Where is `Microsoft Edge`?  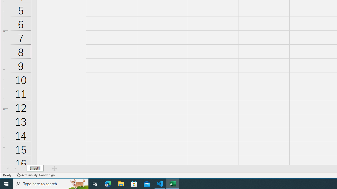 Microsoft Edge is located at coordinates (108, 184).